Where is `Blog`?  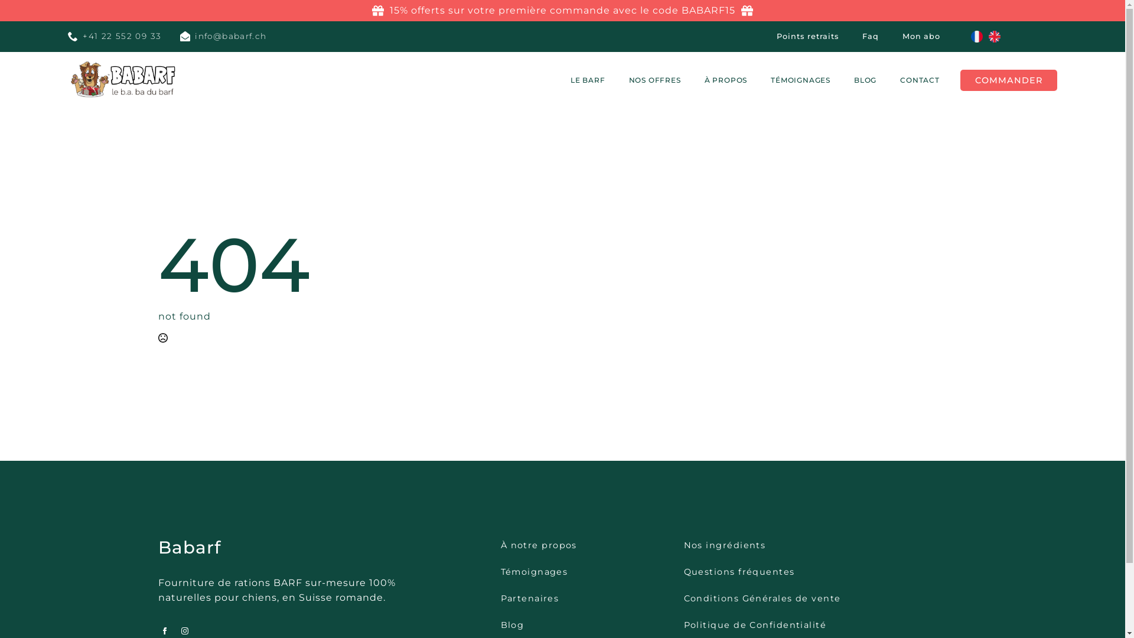 Blog is located at coordinates (513, 625).